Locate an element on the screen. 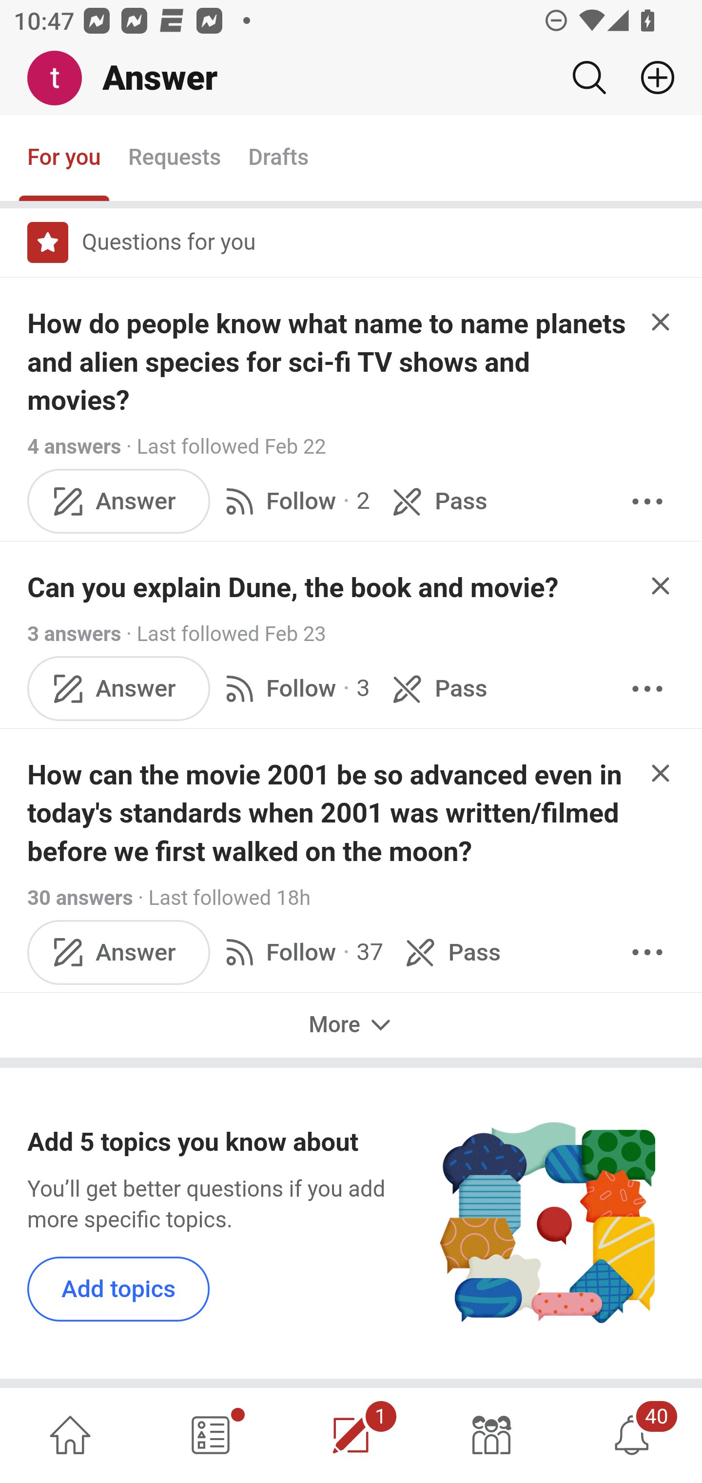  Pass is located at coordinates (449, 952).